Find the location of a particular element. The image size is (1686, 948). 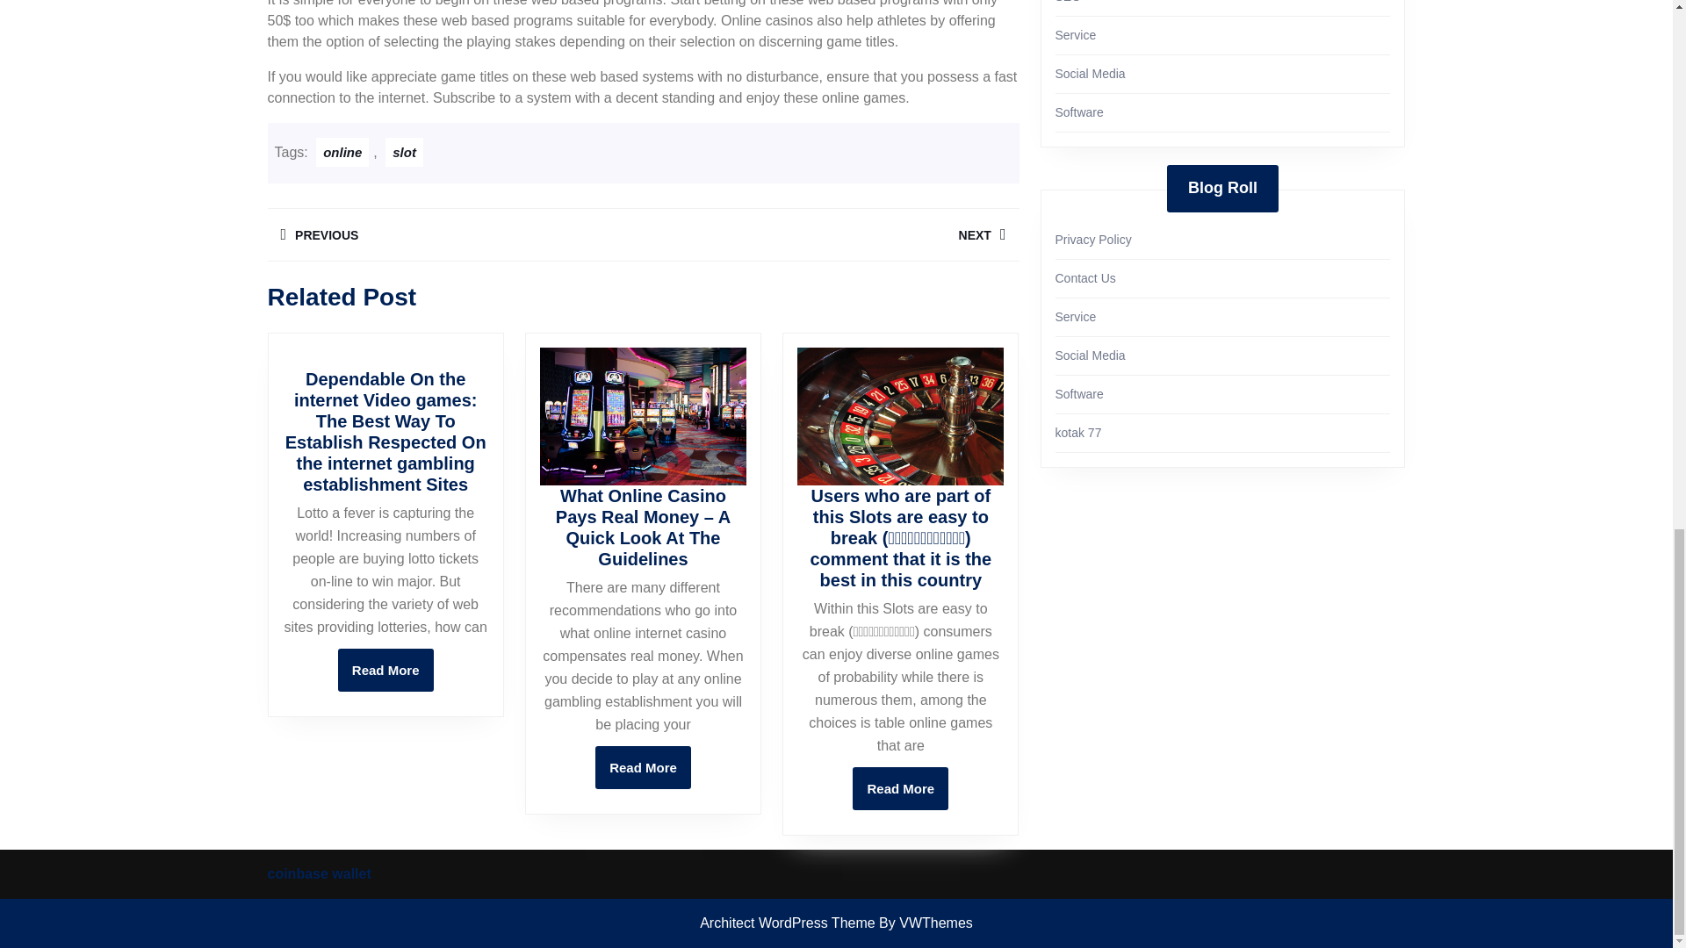

slot is located at coordinates (830, 234).